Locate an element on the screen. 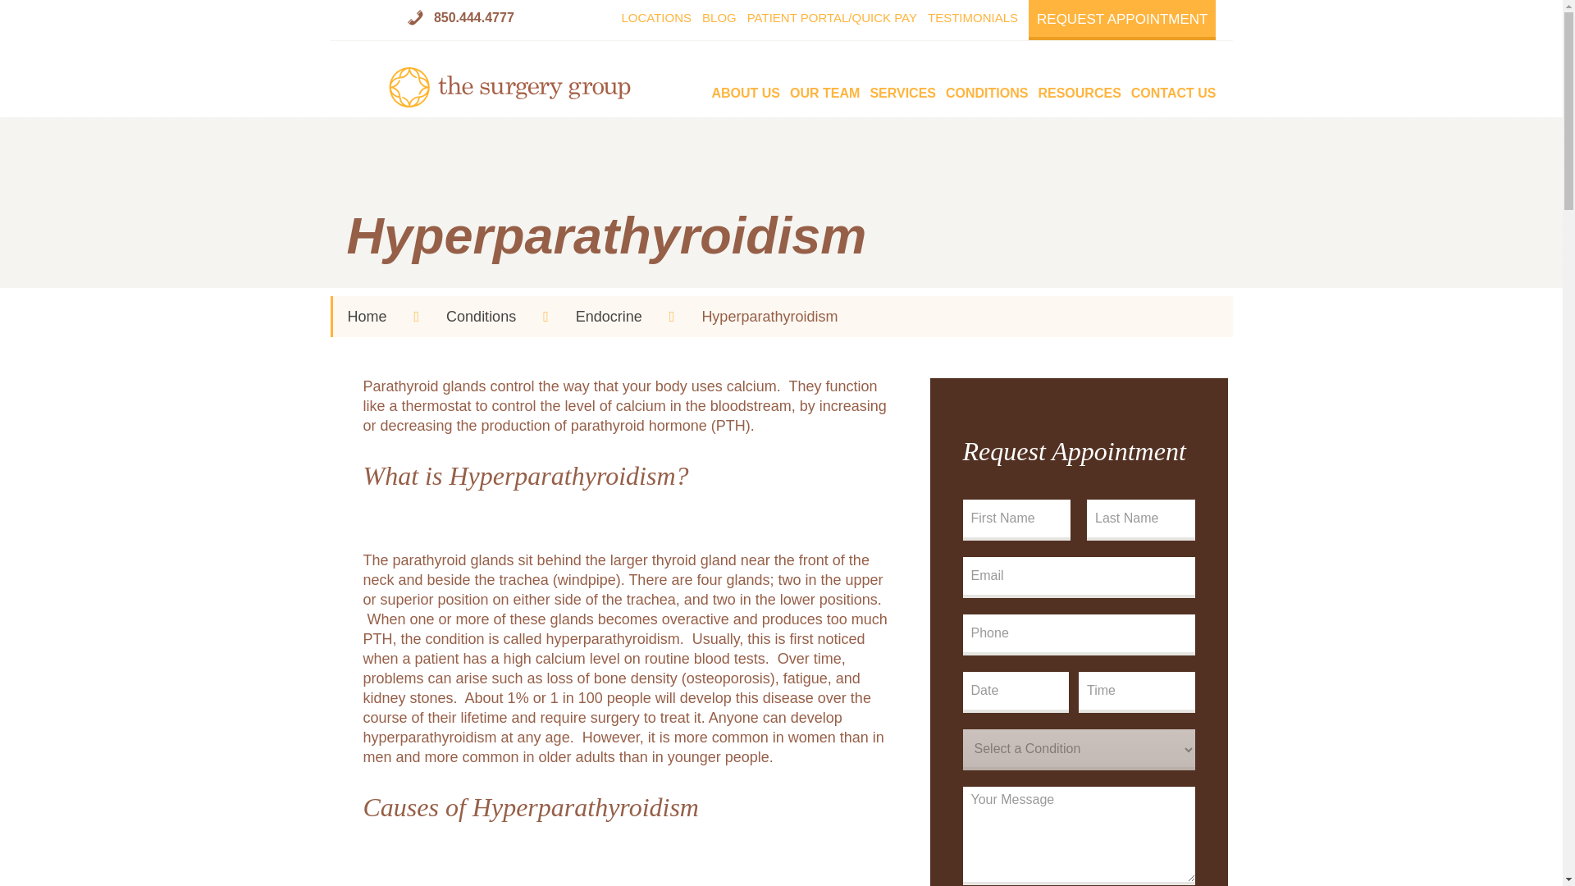 This screenshot has height=886, width=1575. OUR TEAM is located at coordinates (825, 87).